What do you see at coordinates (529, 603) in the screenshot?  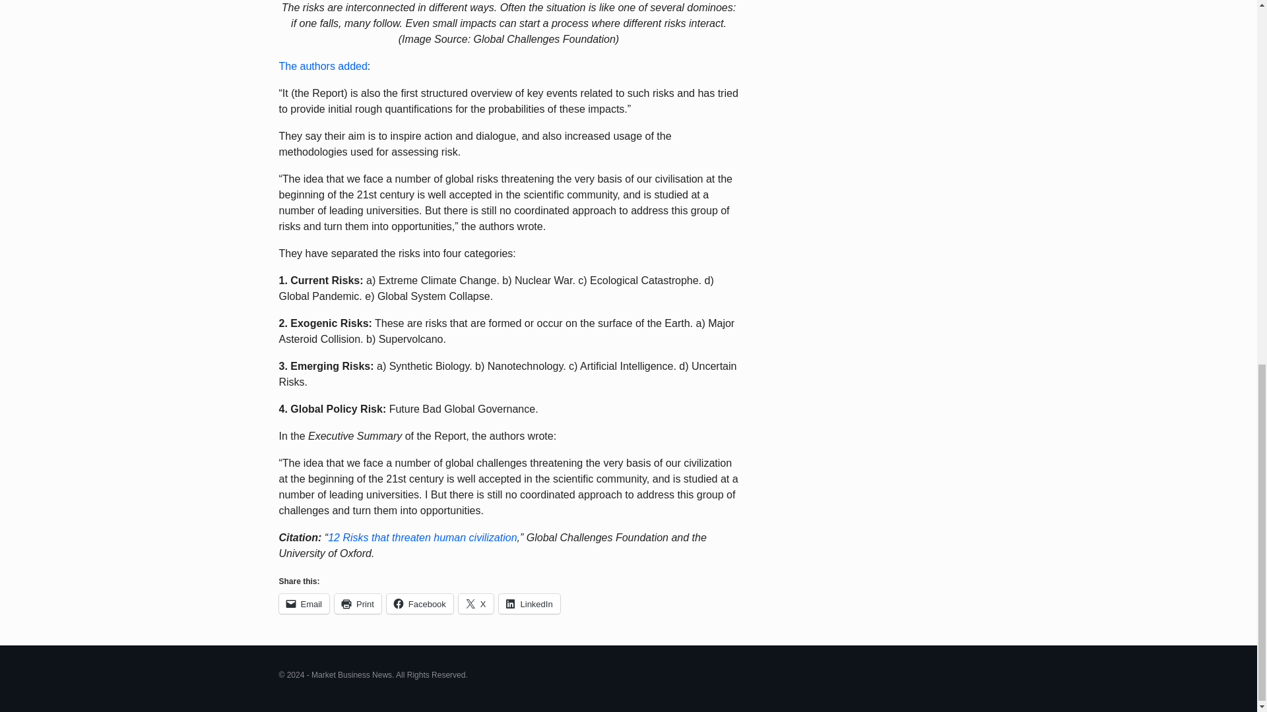 I see `LinkedIn` at bounding box center [529, 603].